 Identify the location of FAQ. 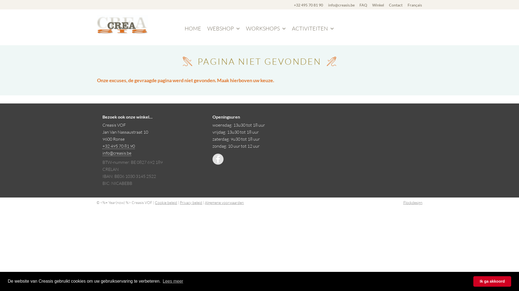
(363, 5).